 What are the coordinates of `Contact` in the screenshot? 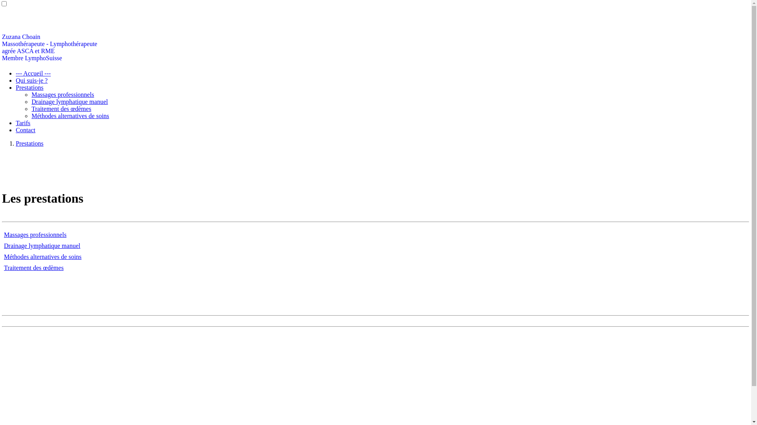 It's located at (26, 130).